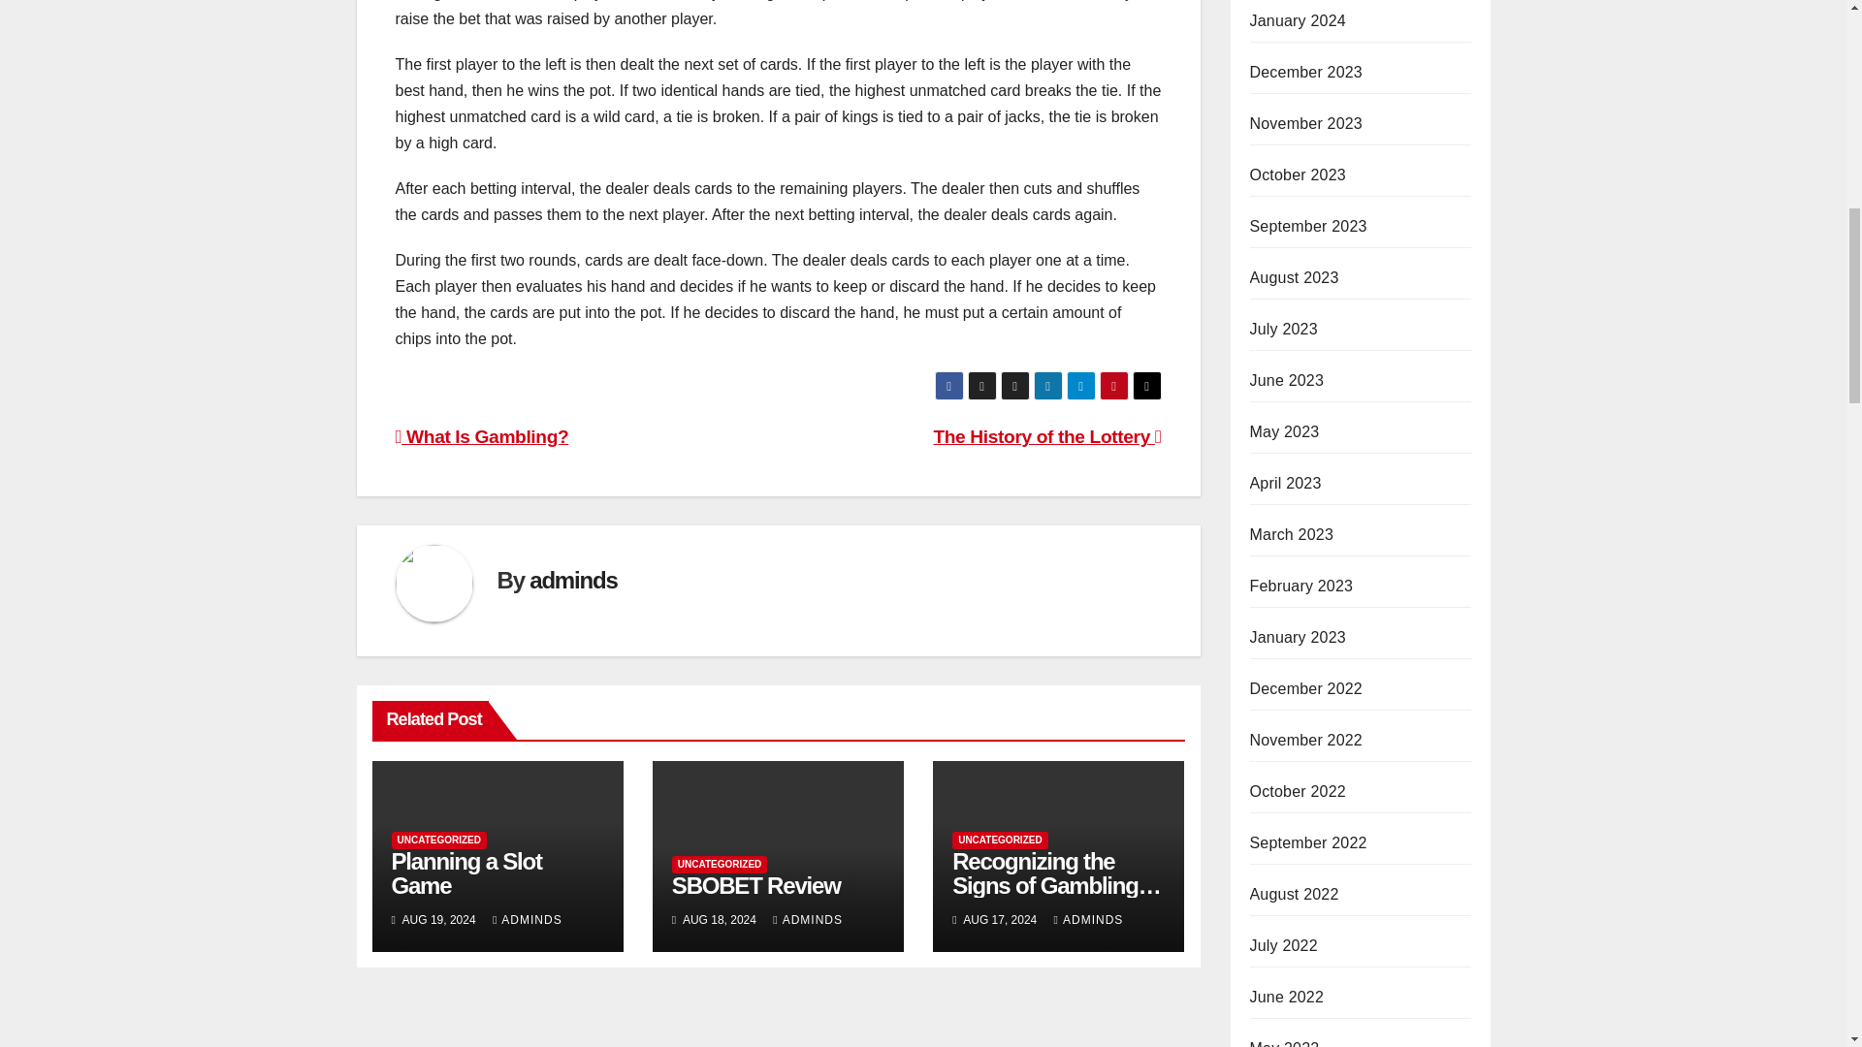  What do you see at coordinates (756, 884) in the screenshot?
I see `SBOBET Review` at bounding box center [756, 884].